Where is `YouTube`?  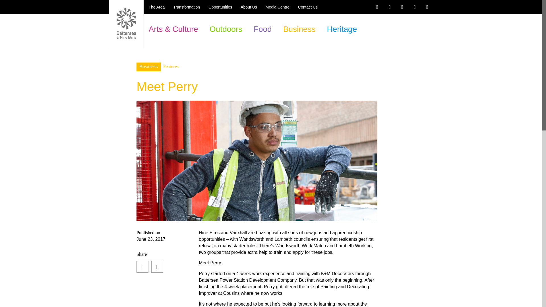 YouTube is located at coordinates (415, 7).